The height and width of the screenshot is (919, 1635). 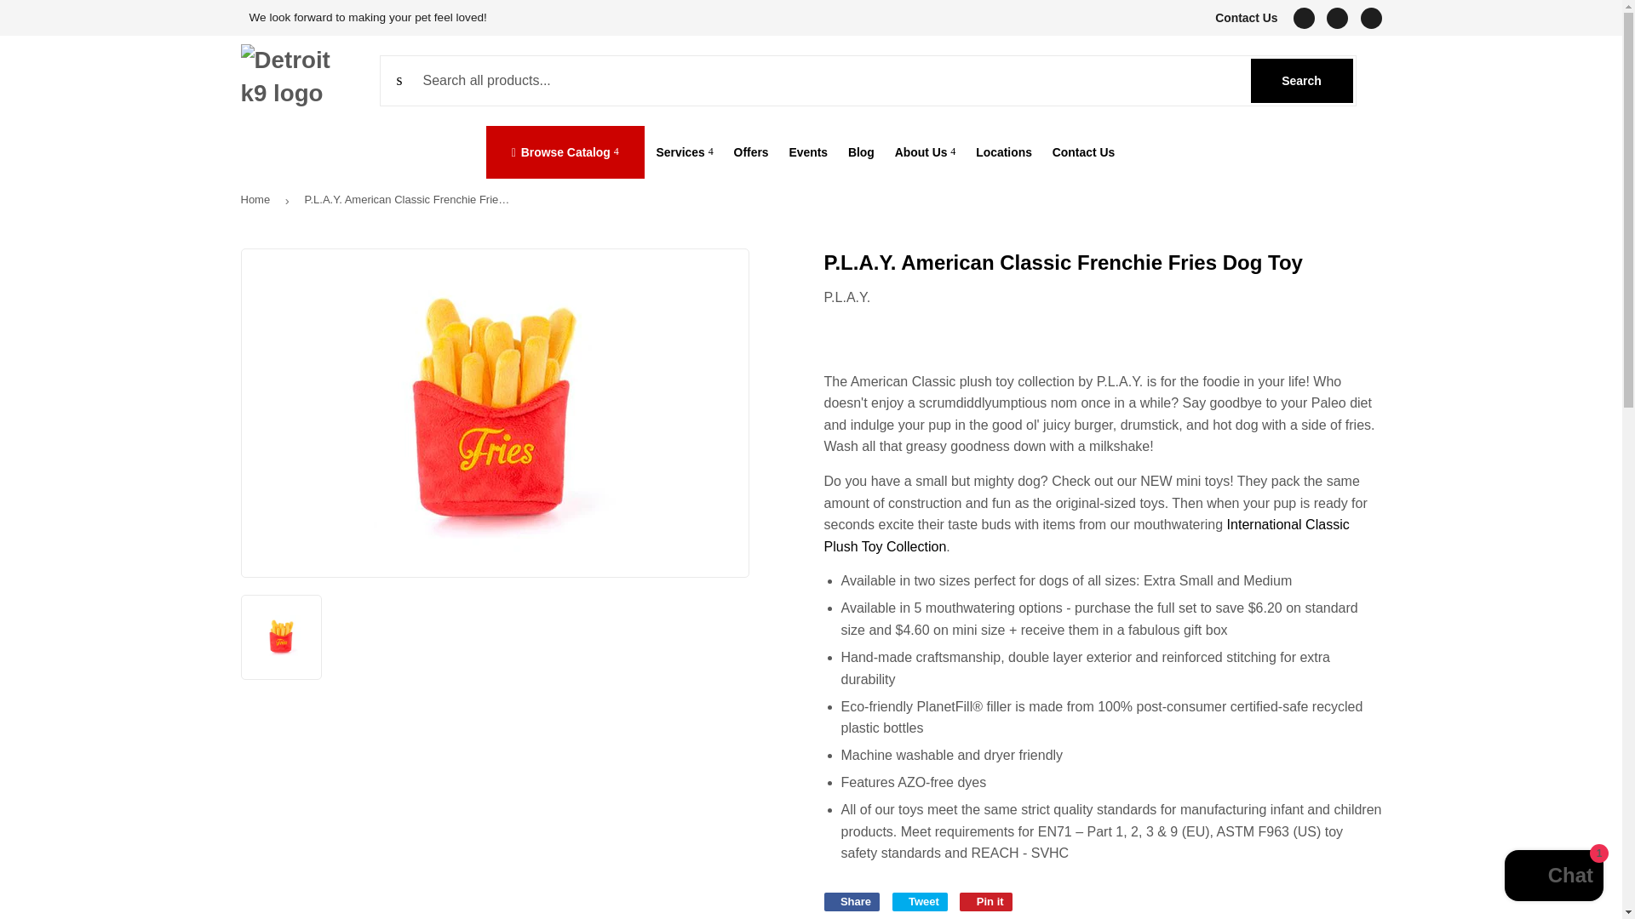 I want to click on Share on Facebook, so click(x=852, y=902).